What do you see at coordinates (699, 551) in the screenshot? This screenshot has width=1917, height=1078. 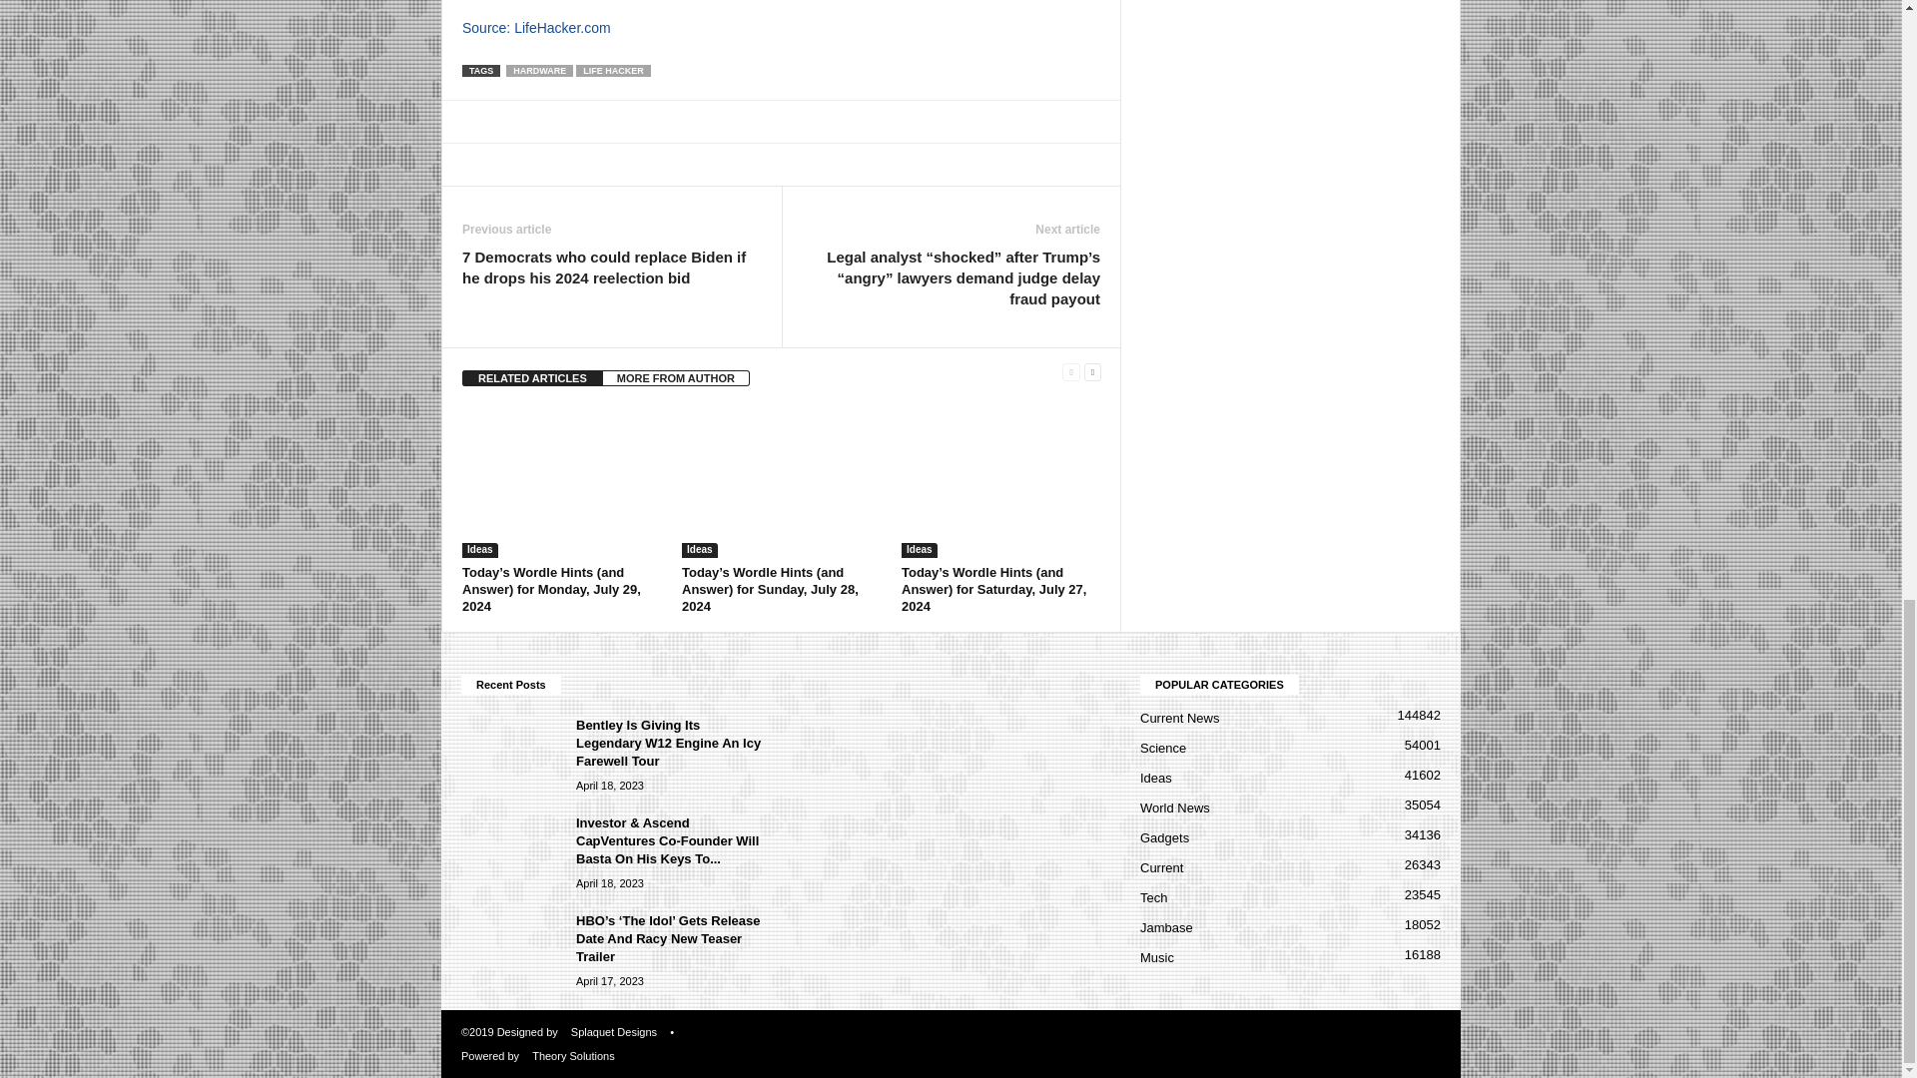 I see `Ideas` at bounding box center [699, 551].